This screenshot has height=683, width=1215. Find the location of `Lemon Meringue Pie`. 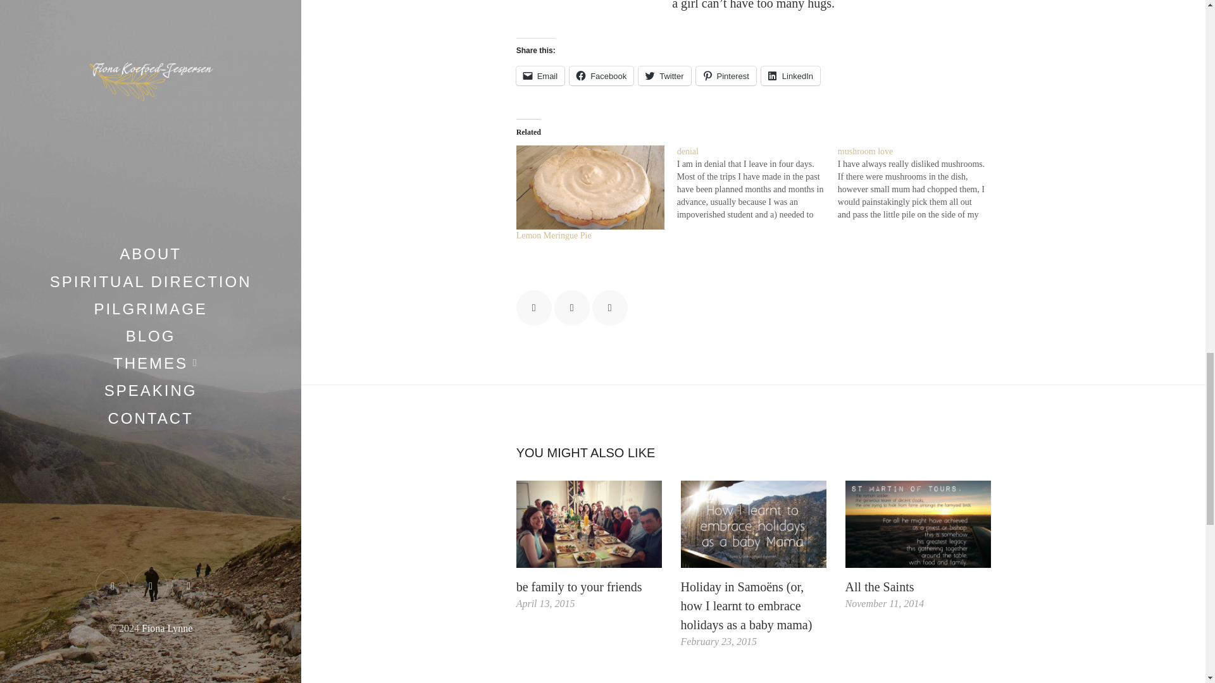

Lemon Meringue Pie is located at coordinates (590, 187).